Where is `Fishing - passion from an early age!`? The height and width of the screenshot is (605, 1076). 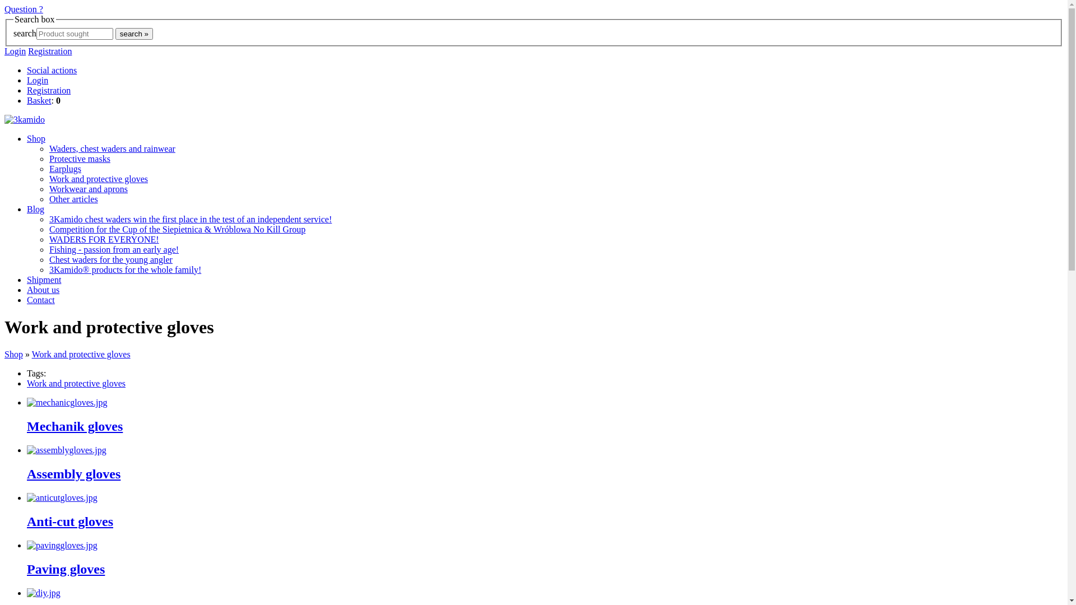 Fishing - passion from an early age! is located at coordinates (114, 250).